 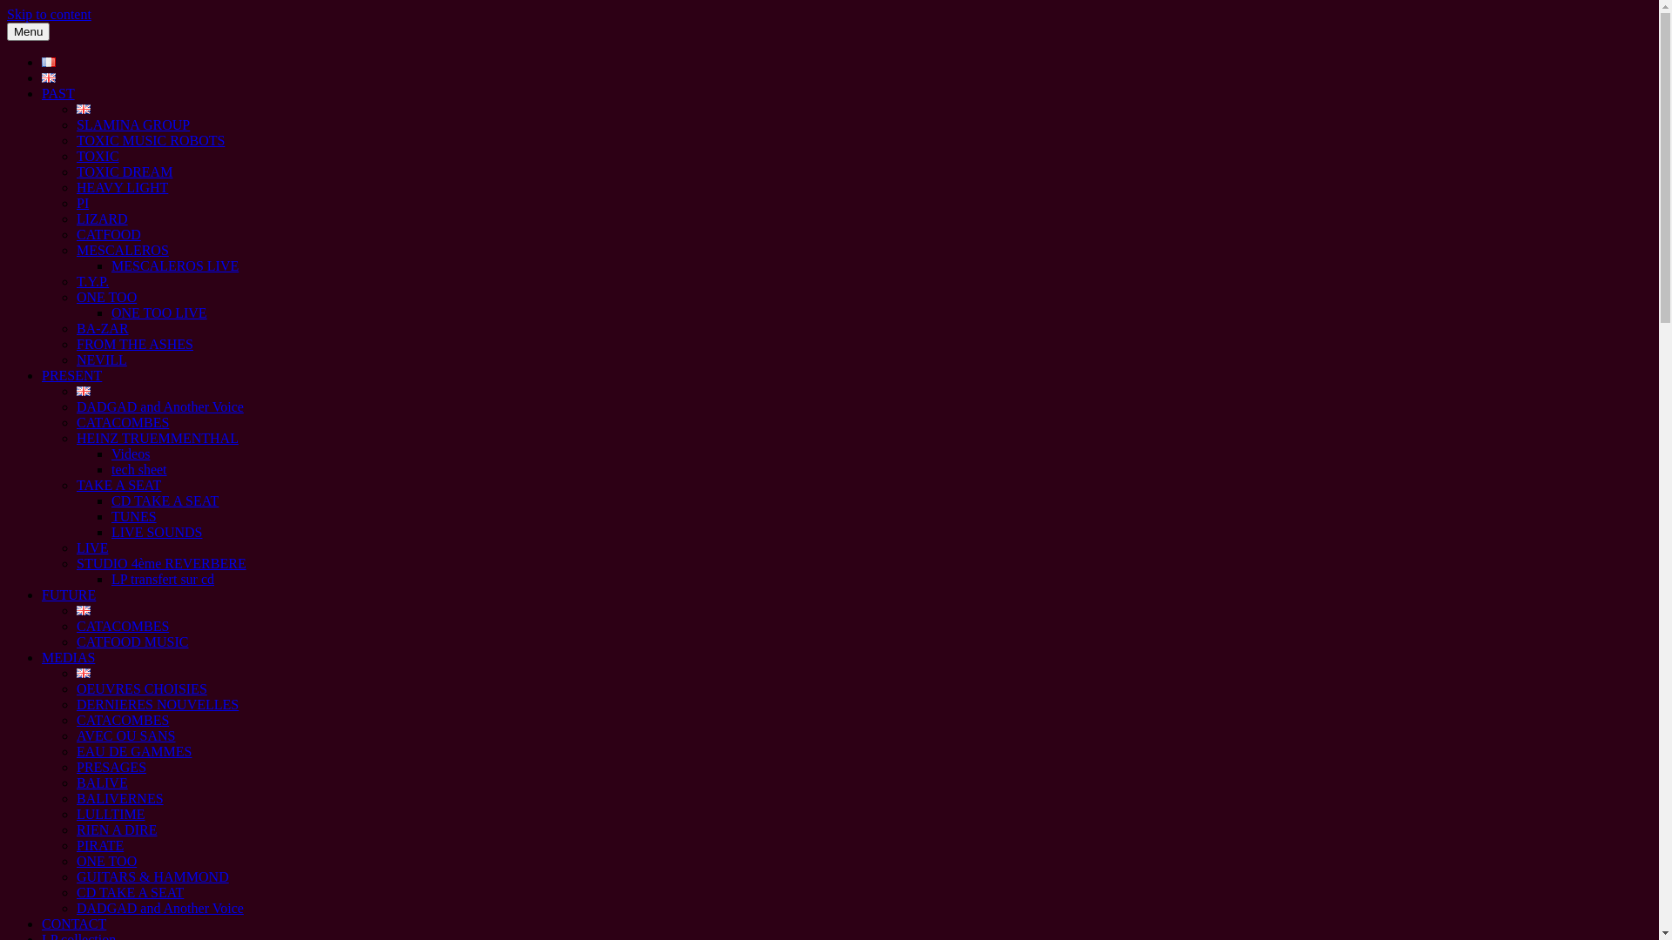 I want to click on CONTACT, so click(x=74, y=924).